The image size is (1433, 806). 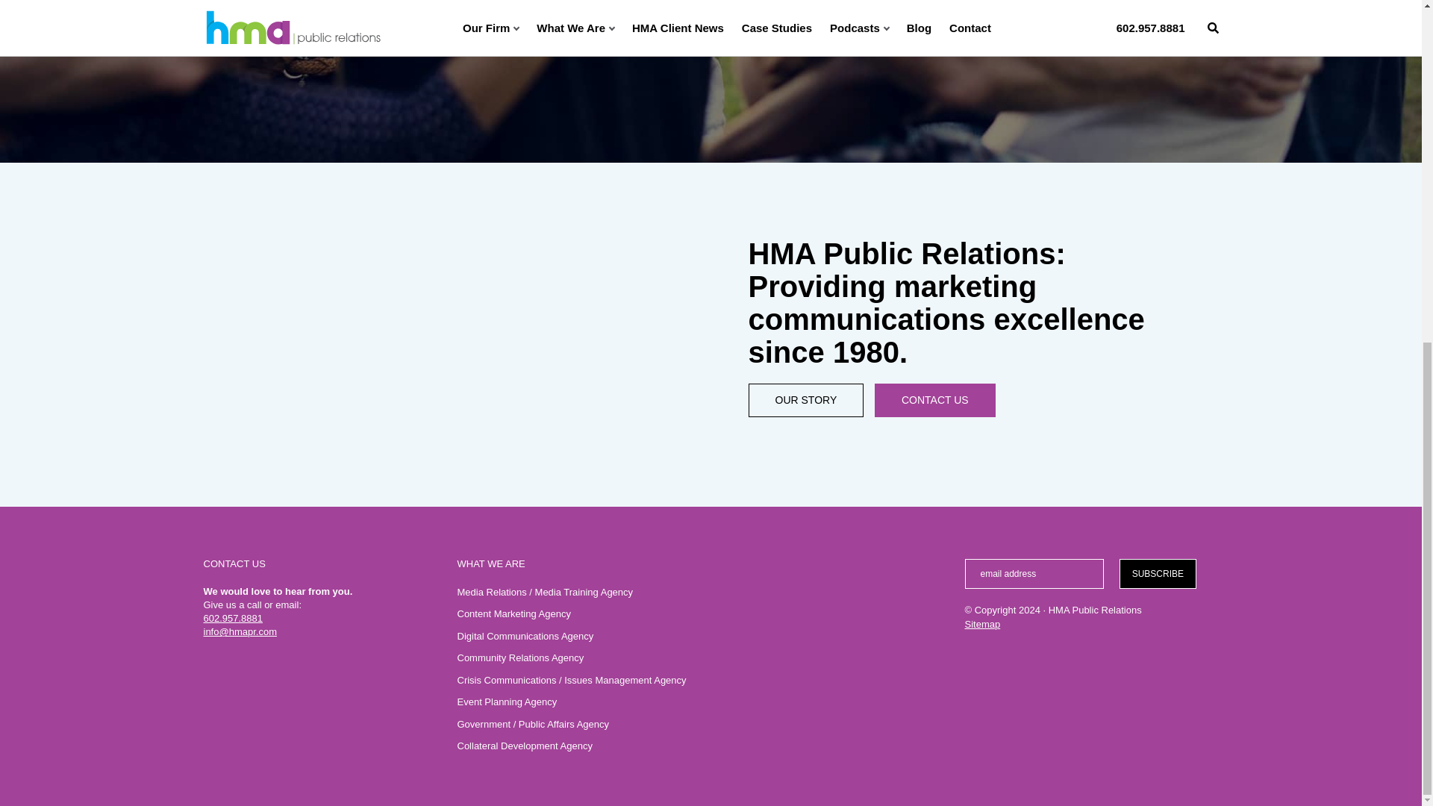 I want to click on OUR STORY, so click(x=806, y=401).